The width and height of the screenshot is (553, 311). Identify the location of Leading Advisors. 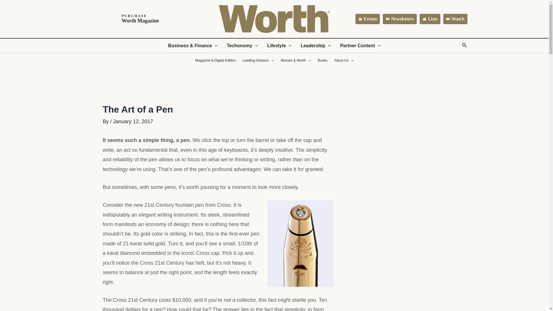
(258, 60).